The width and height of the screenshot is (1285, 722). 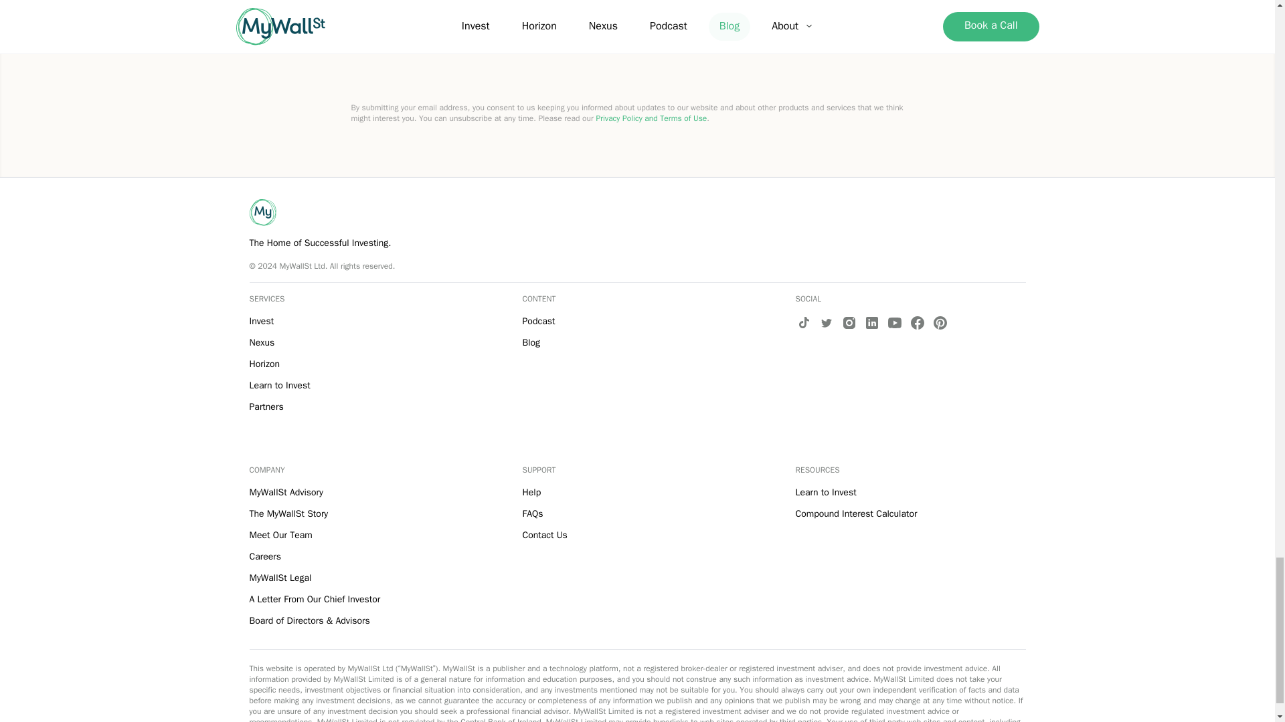 What do you see at coordinates (264, 364) in the screenshot?
I see `Horizon` at bounding box center [264, 364].